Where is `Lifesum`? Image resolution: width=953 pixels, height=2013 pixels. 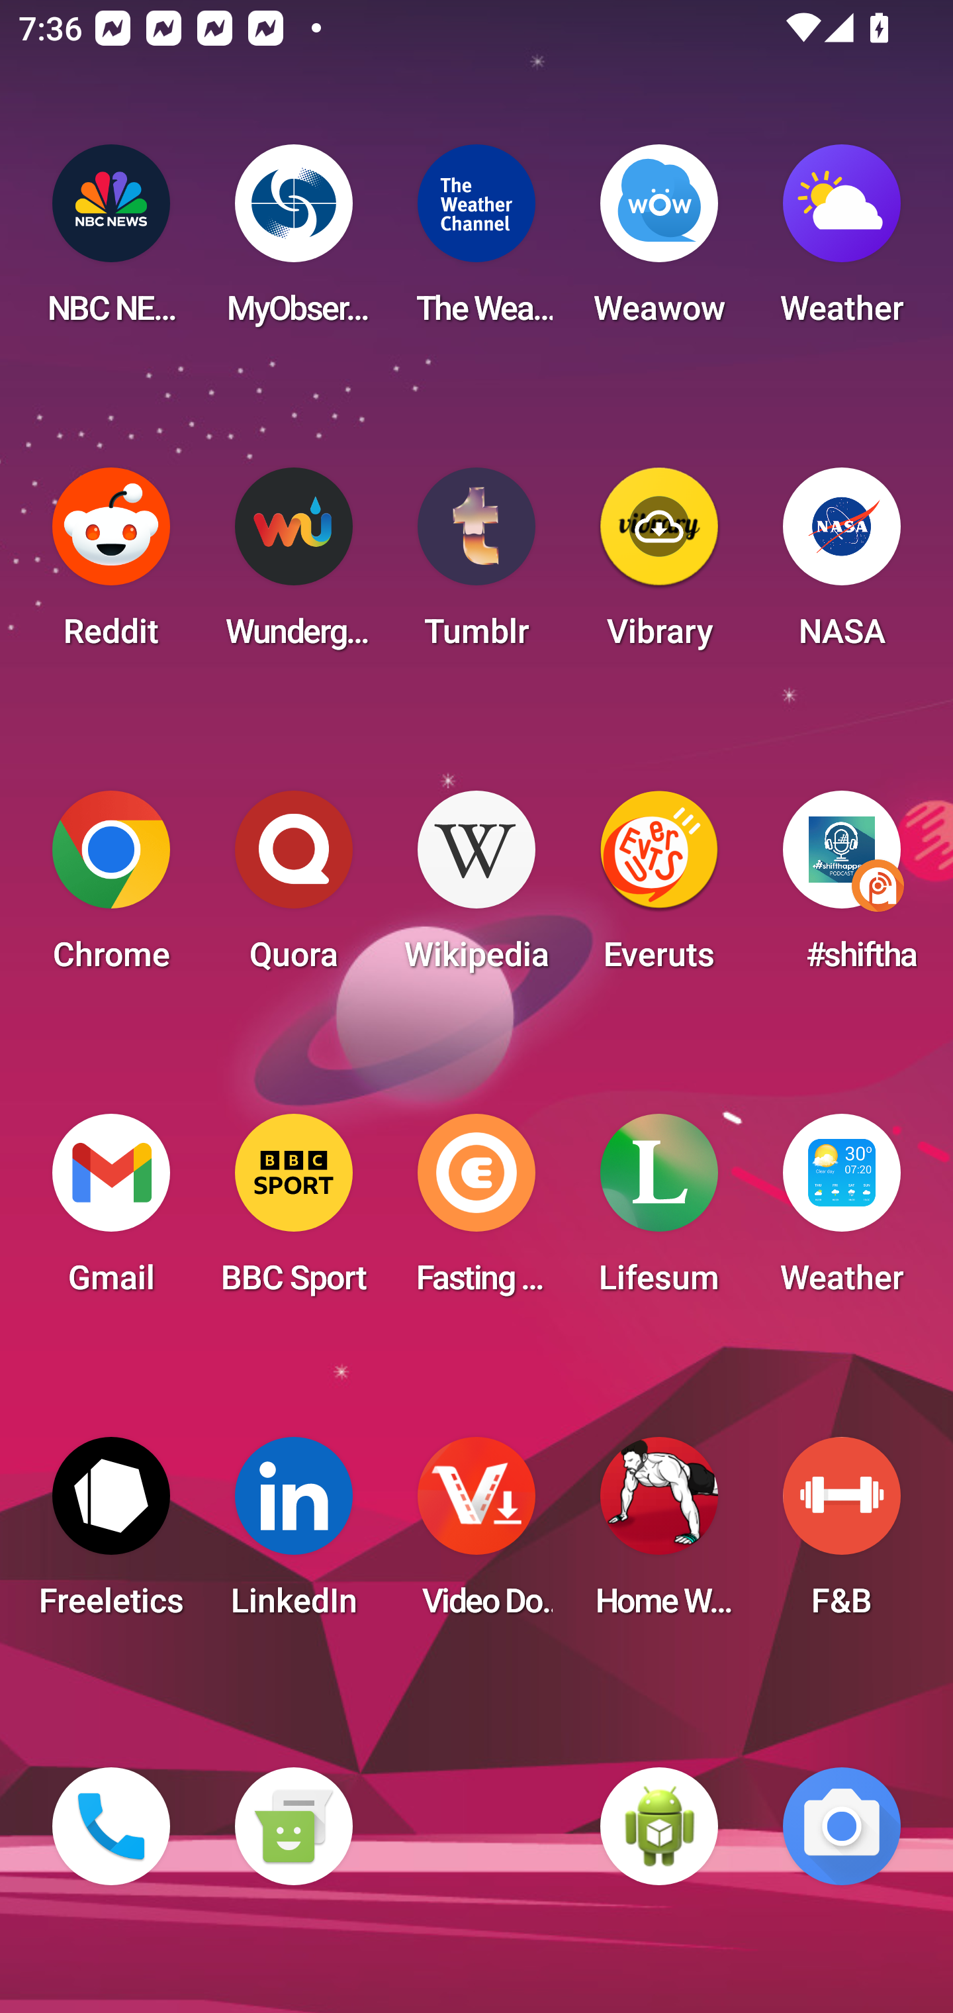 Lifesum is located at coordinates (659, 1212).